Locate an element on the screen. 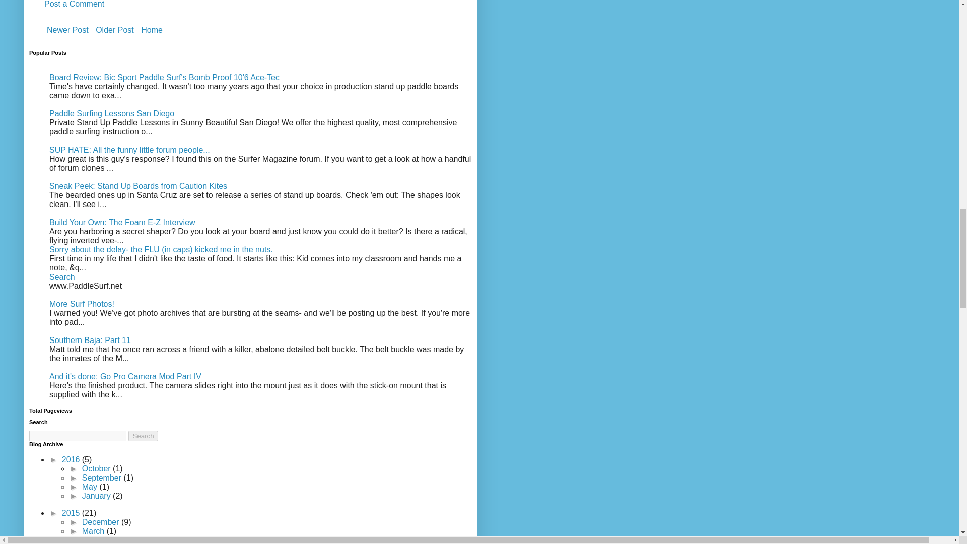 Image resolution: width=967 pixels, height=544 pixels. Post a Comment is located at coordinates (75, 4).